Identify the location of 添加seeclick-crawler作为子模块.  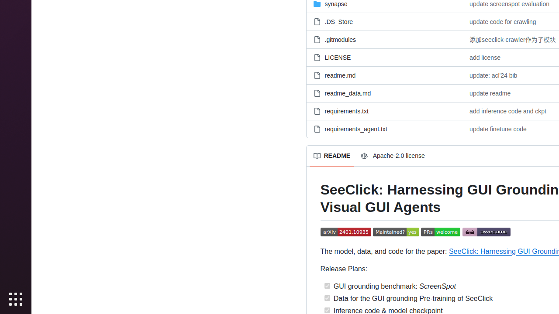
(513, 39).